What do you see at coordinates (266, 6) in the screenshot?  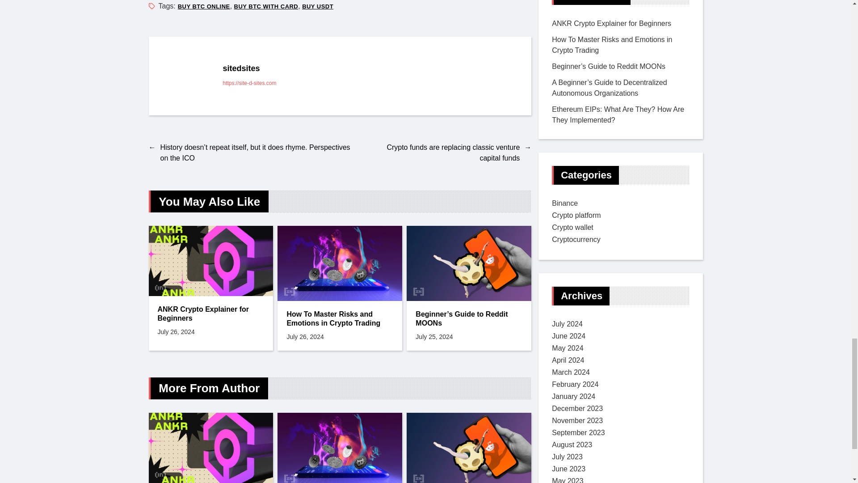 I see `BUY BTC WITH CARD` at bounding box center [266, 6].